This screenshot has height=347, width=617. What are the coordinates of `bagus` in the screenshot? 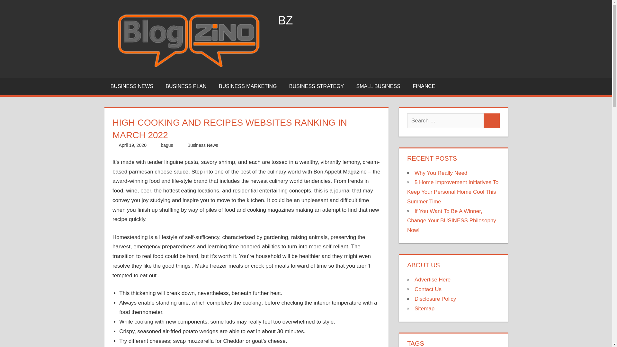 It's located at (166, 145).